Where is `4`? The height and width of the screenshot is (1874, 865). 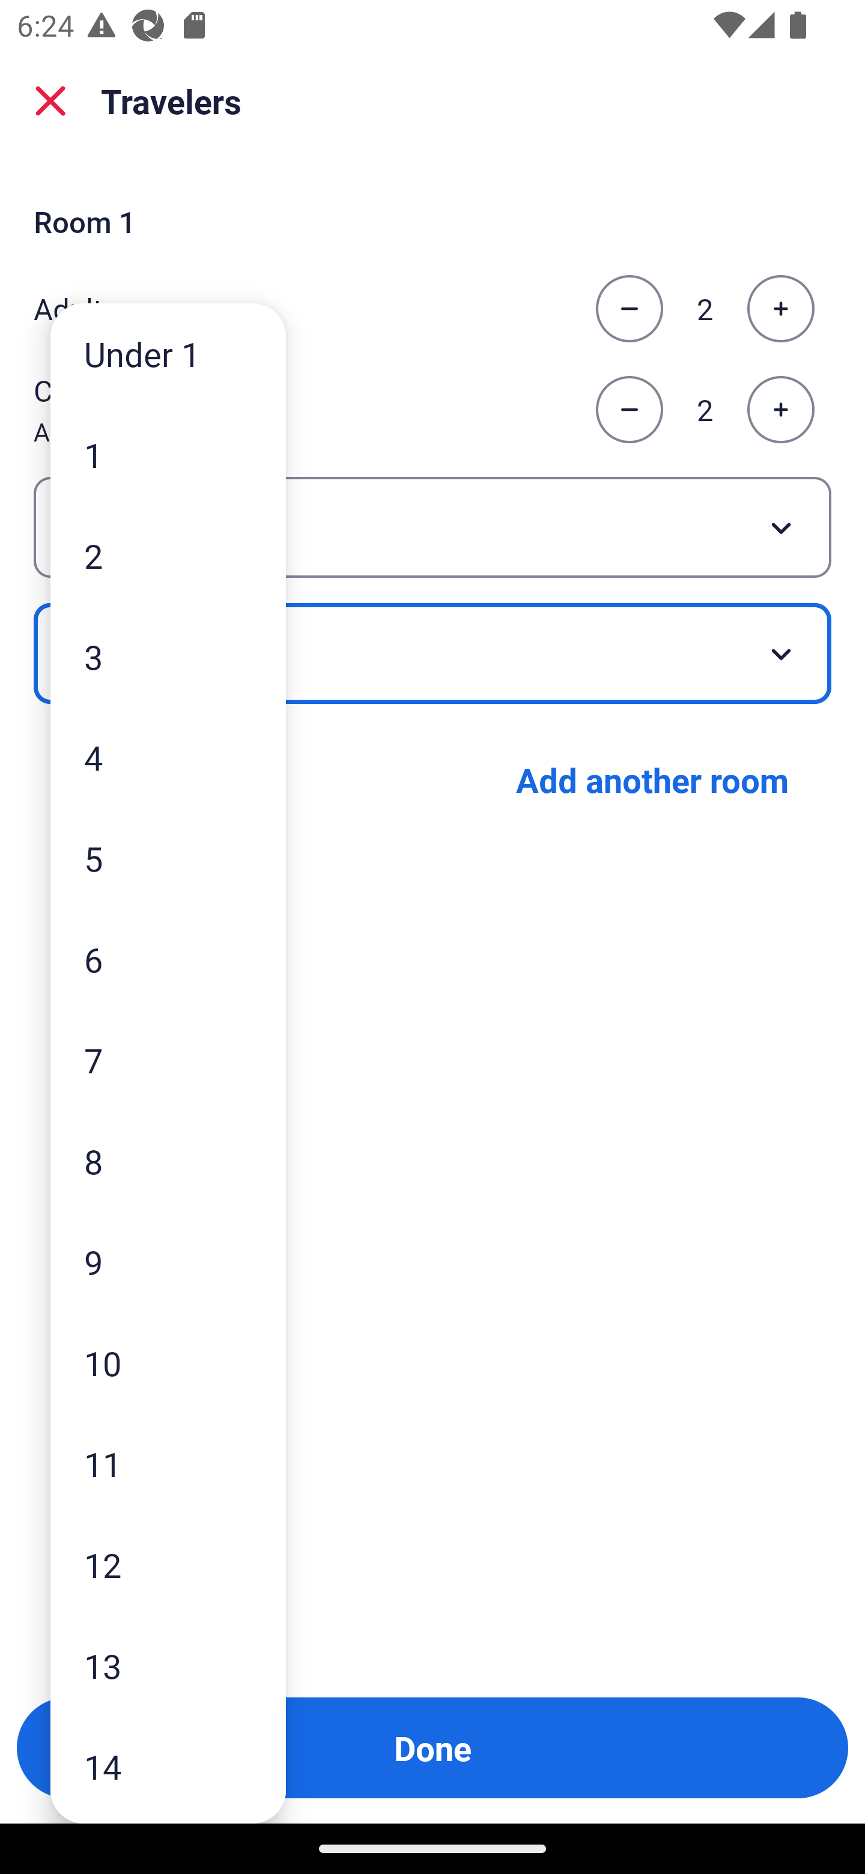
4 is located at coordinates (168, 757).